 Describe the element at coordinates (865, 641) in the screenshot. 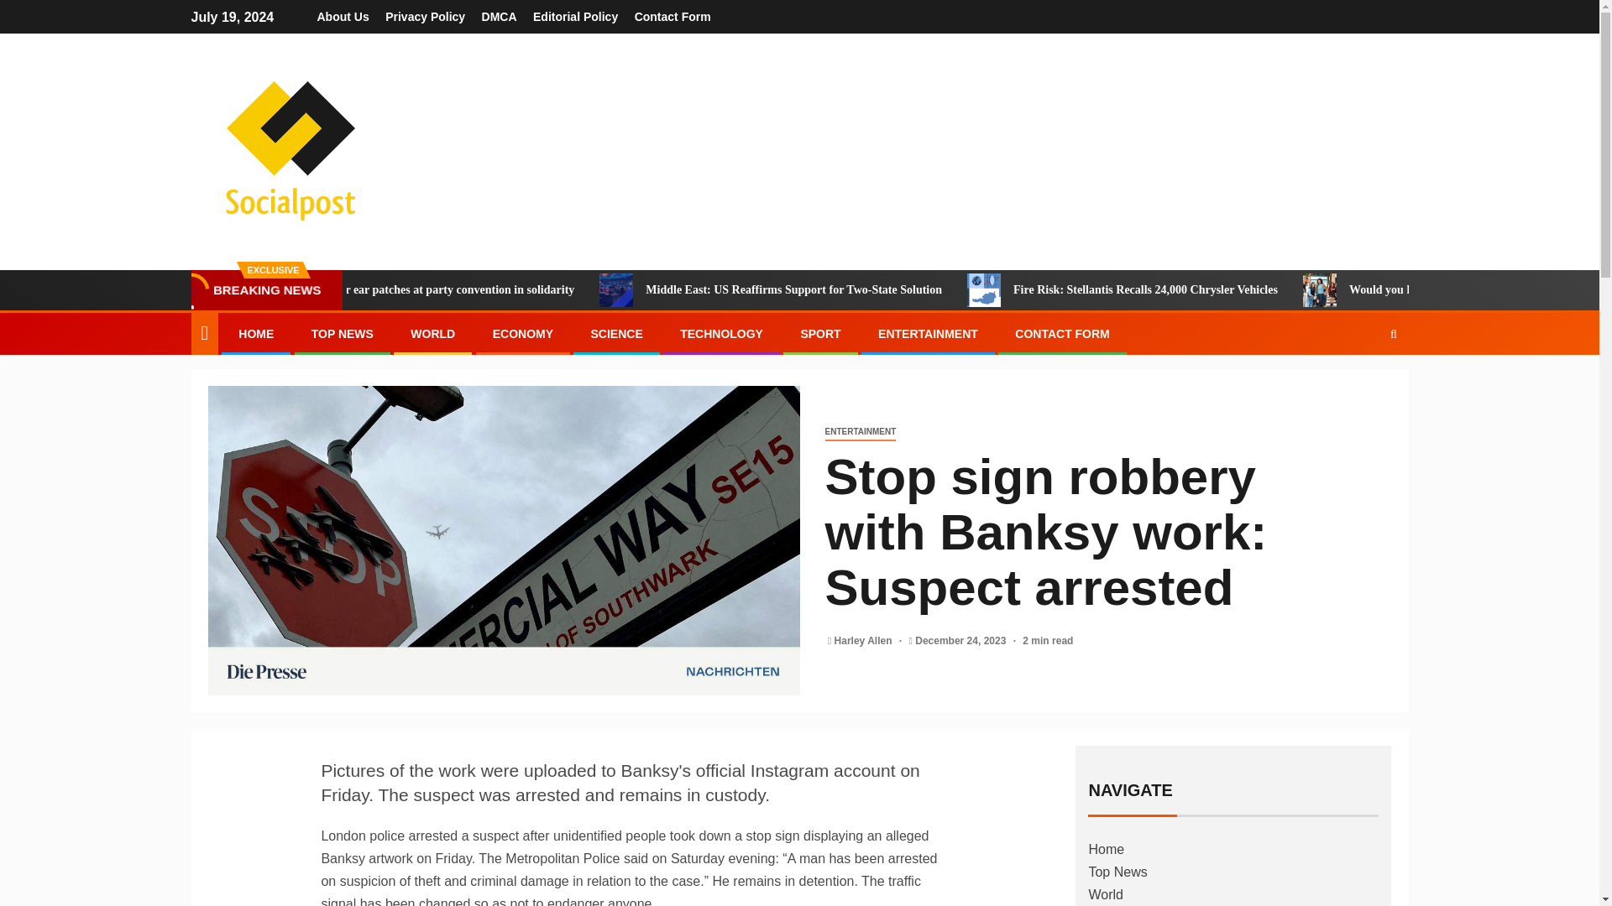

I see `Harley Allen` at that location.